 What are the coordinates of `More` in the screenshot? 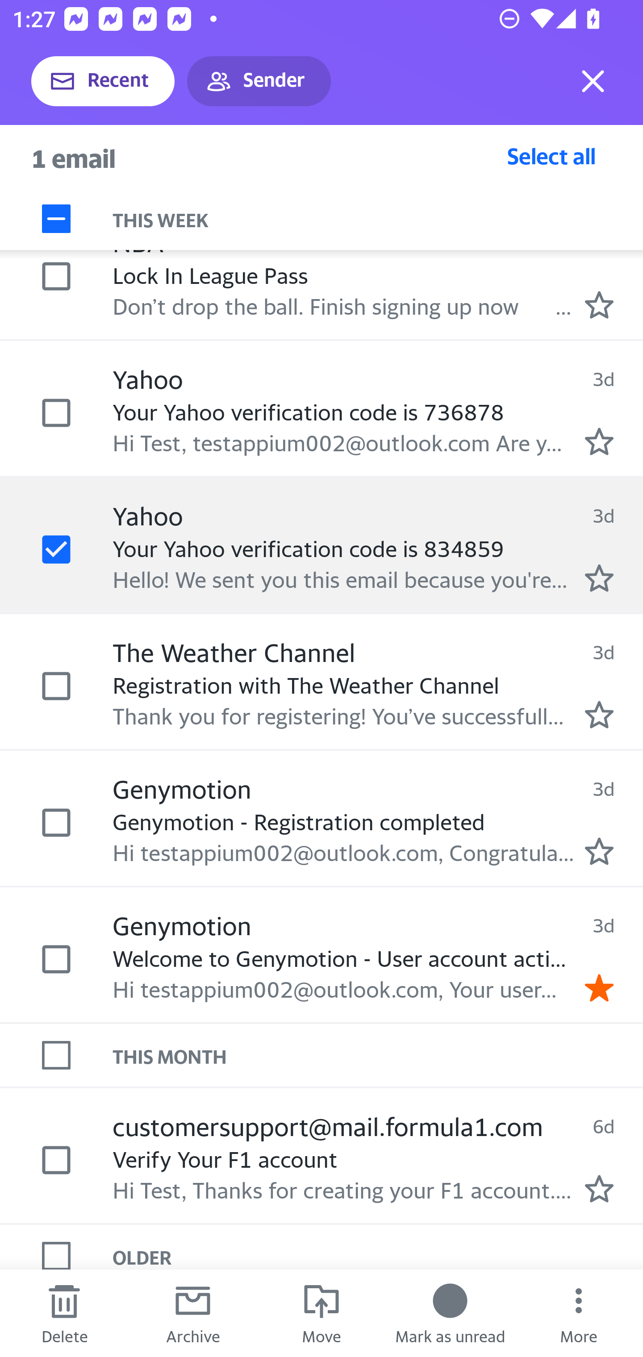 It's located at (579, 1313).